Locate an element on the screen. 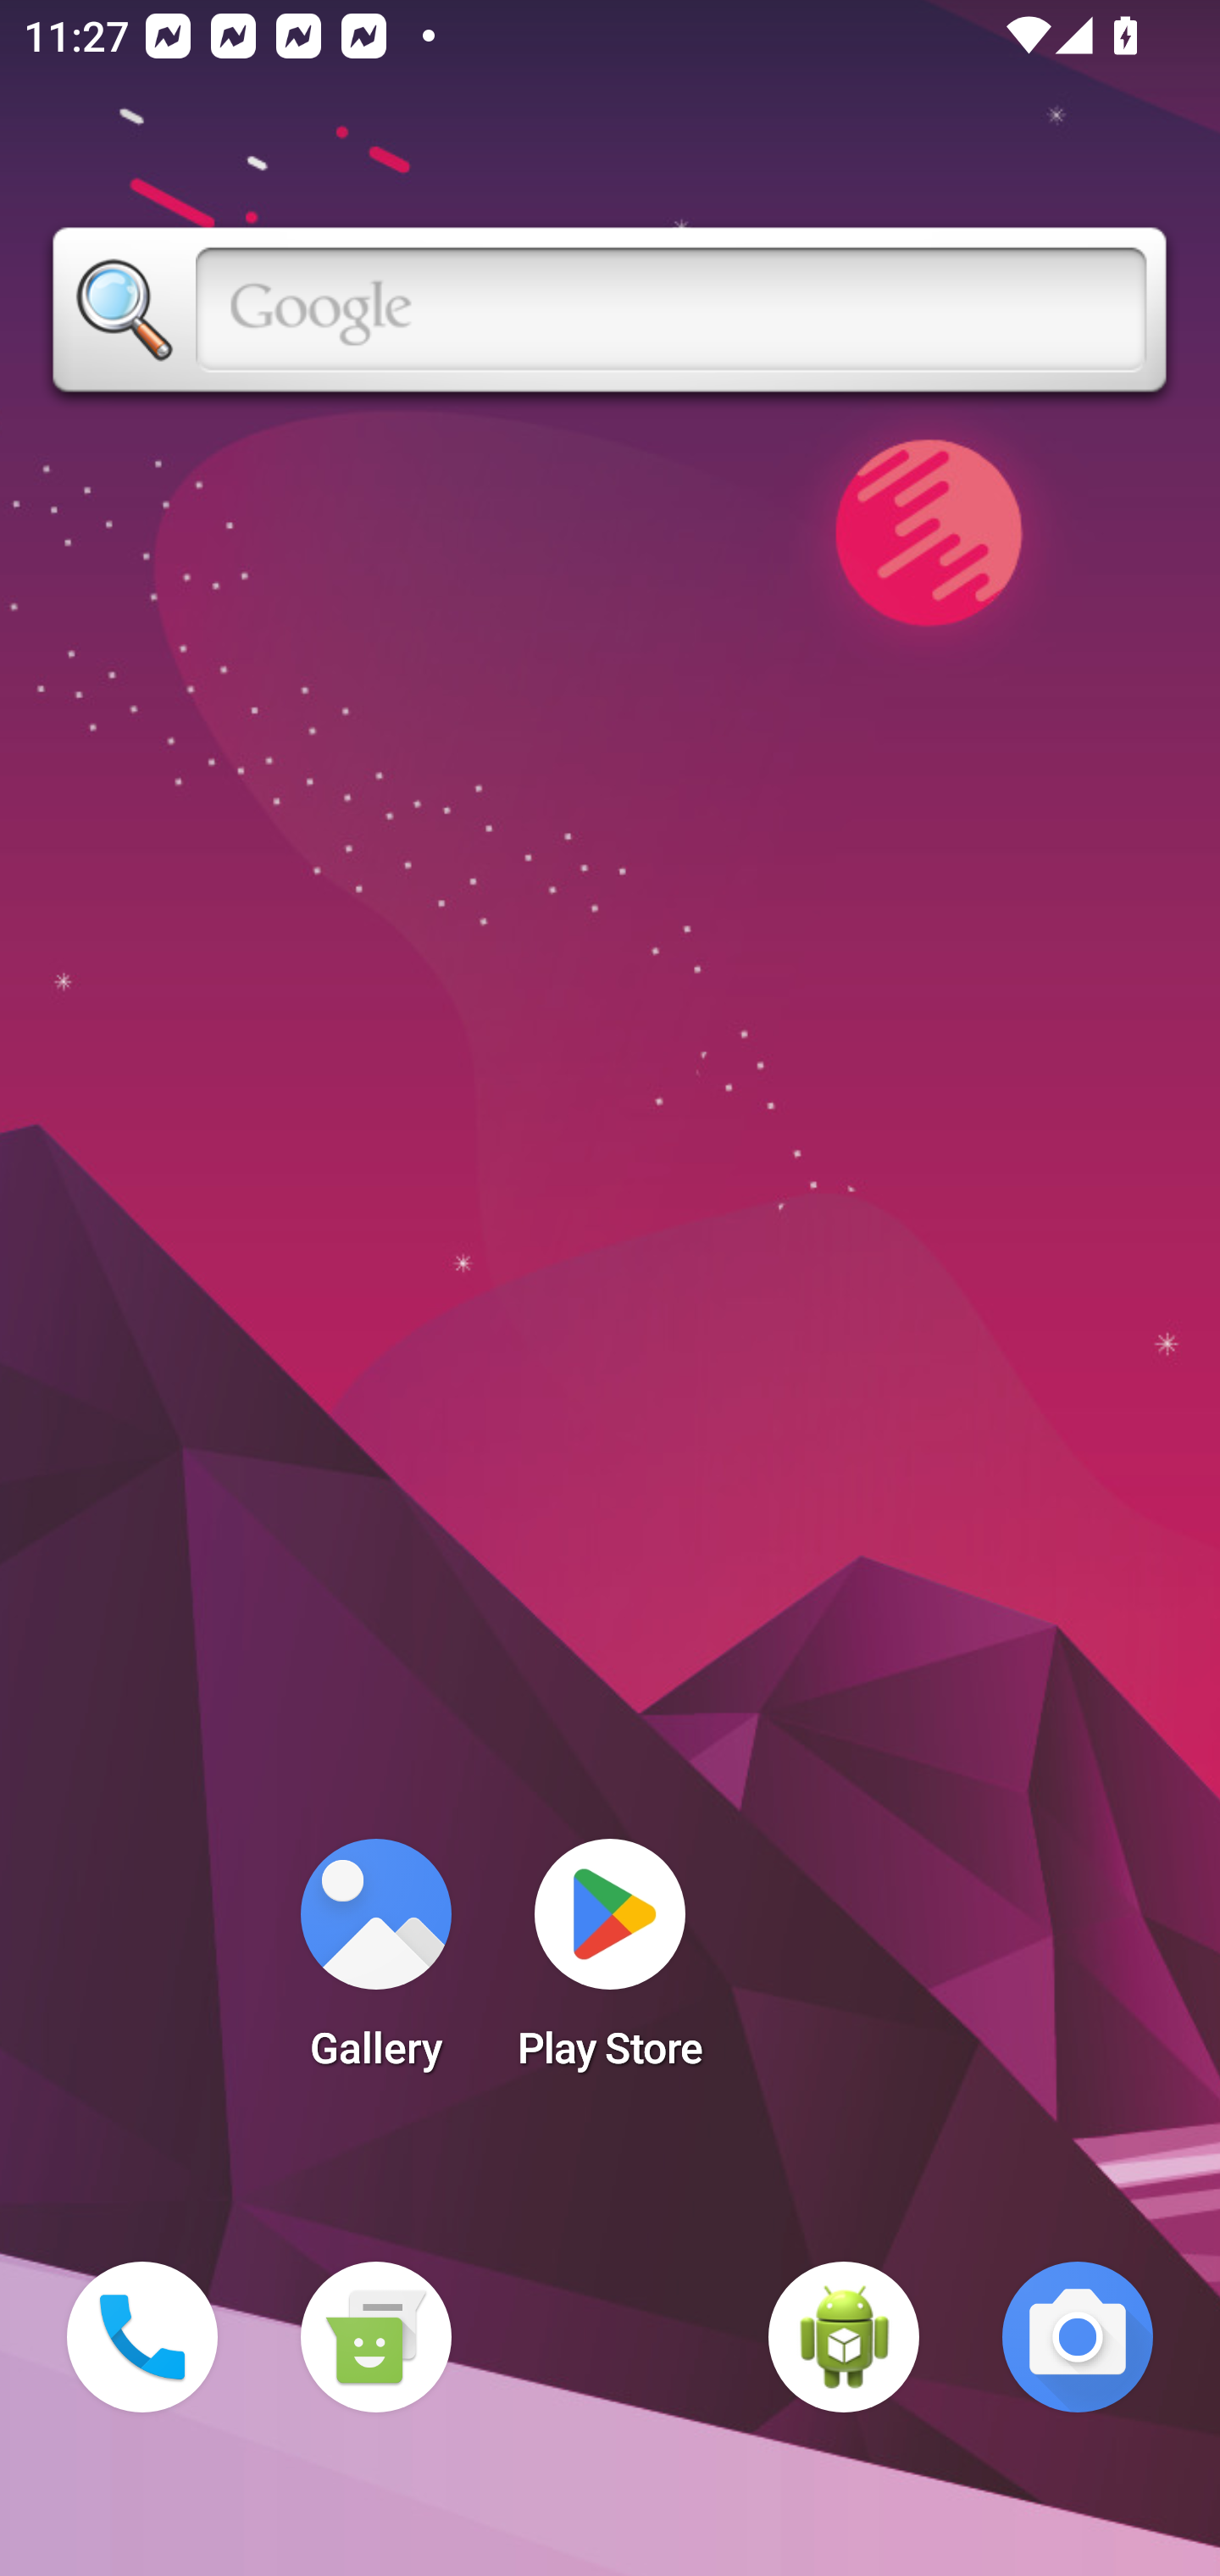 The image size is (1220, 2576). WebView Browser Tester is located at coordinates (844, 2337).